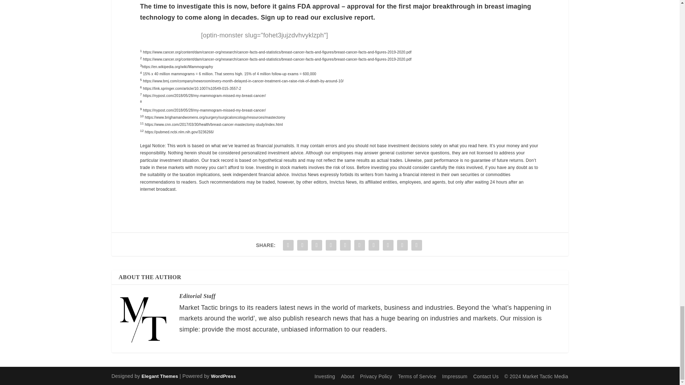  I want to click on Editorial Staff, so click(197, 296).